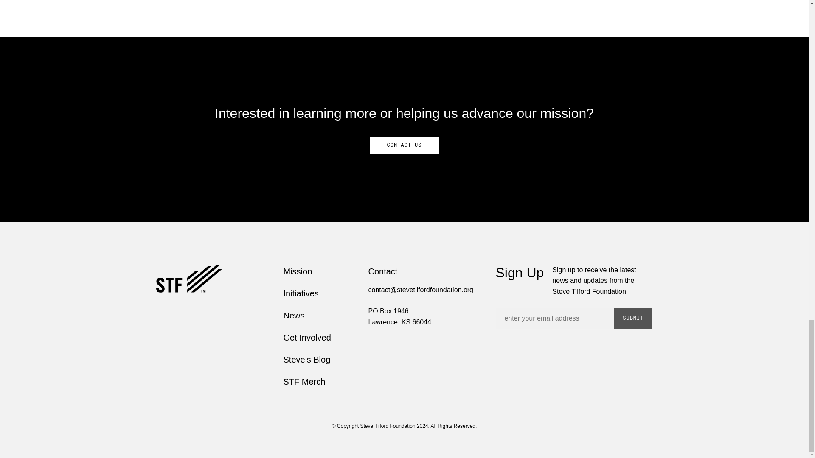  What do you see at coordinates (633, 318) in the screenshot?
I see `Submit` at bounding box center [633, 318].